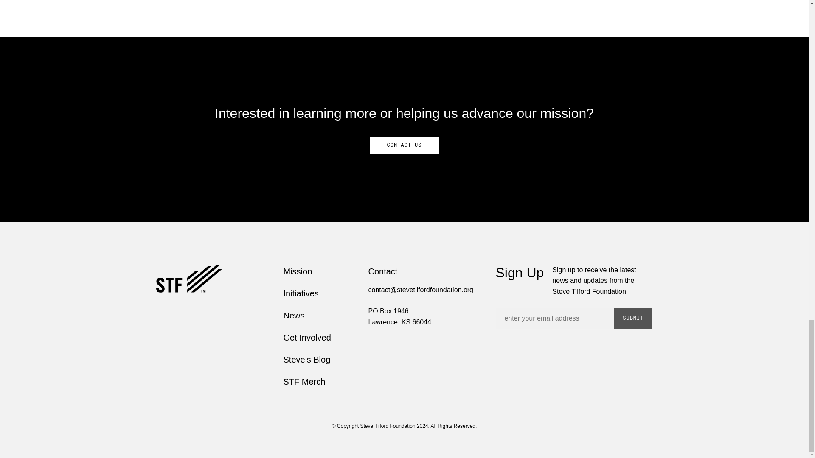  What do you see at coordinates (633, 318) in the screenshot?
I see `Submit` at bounding box center [633, 318].